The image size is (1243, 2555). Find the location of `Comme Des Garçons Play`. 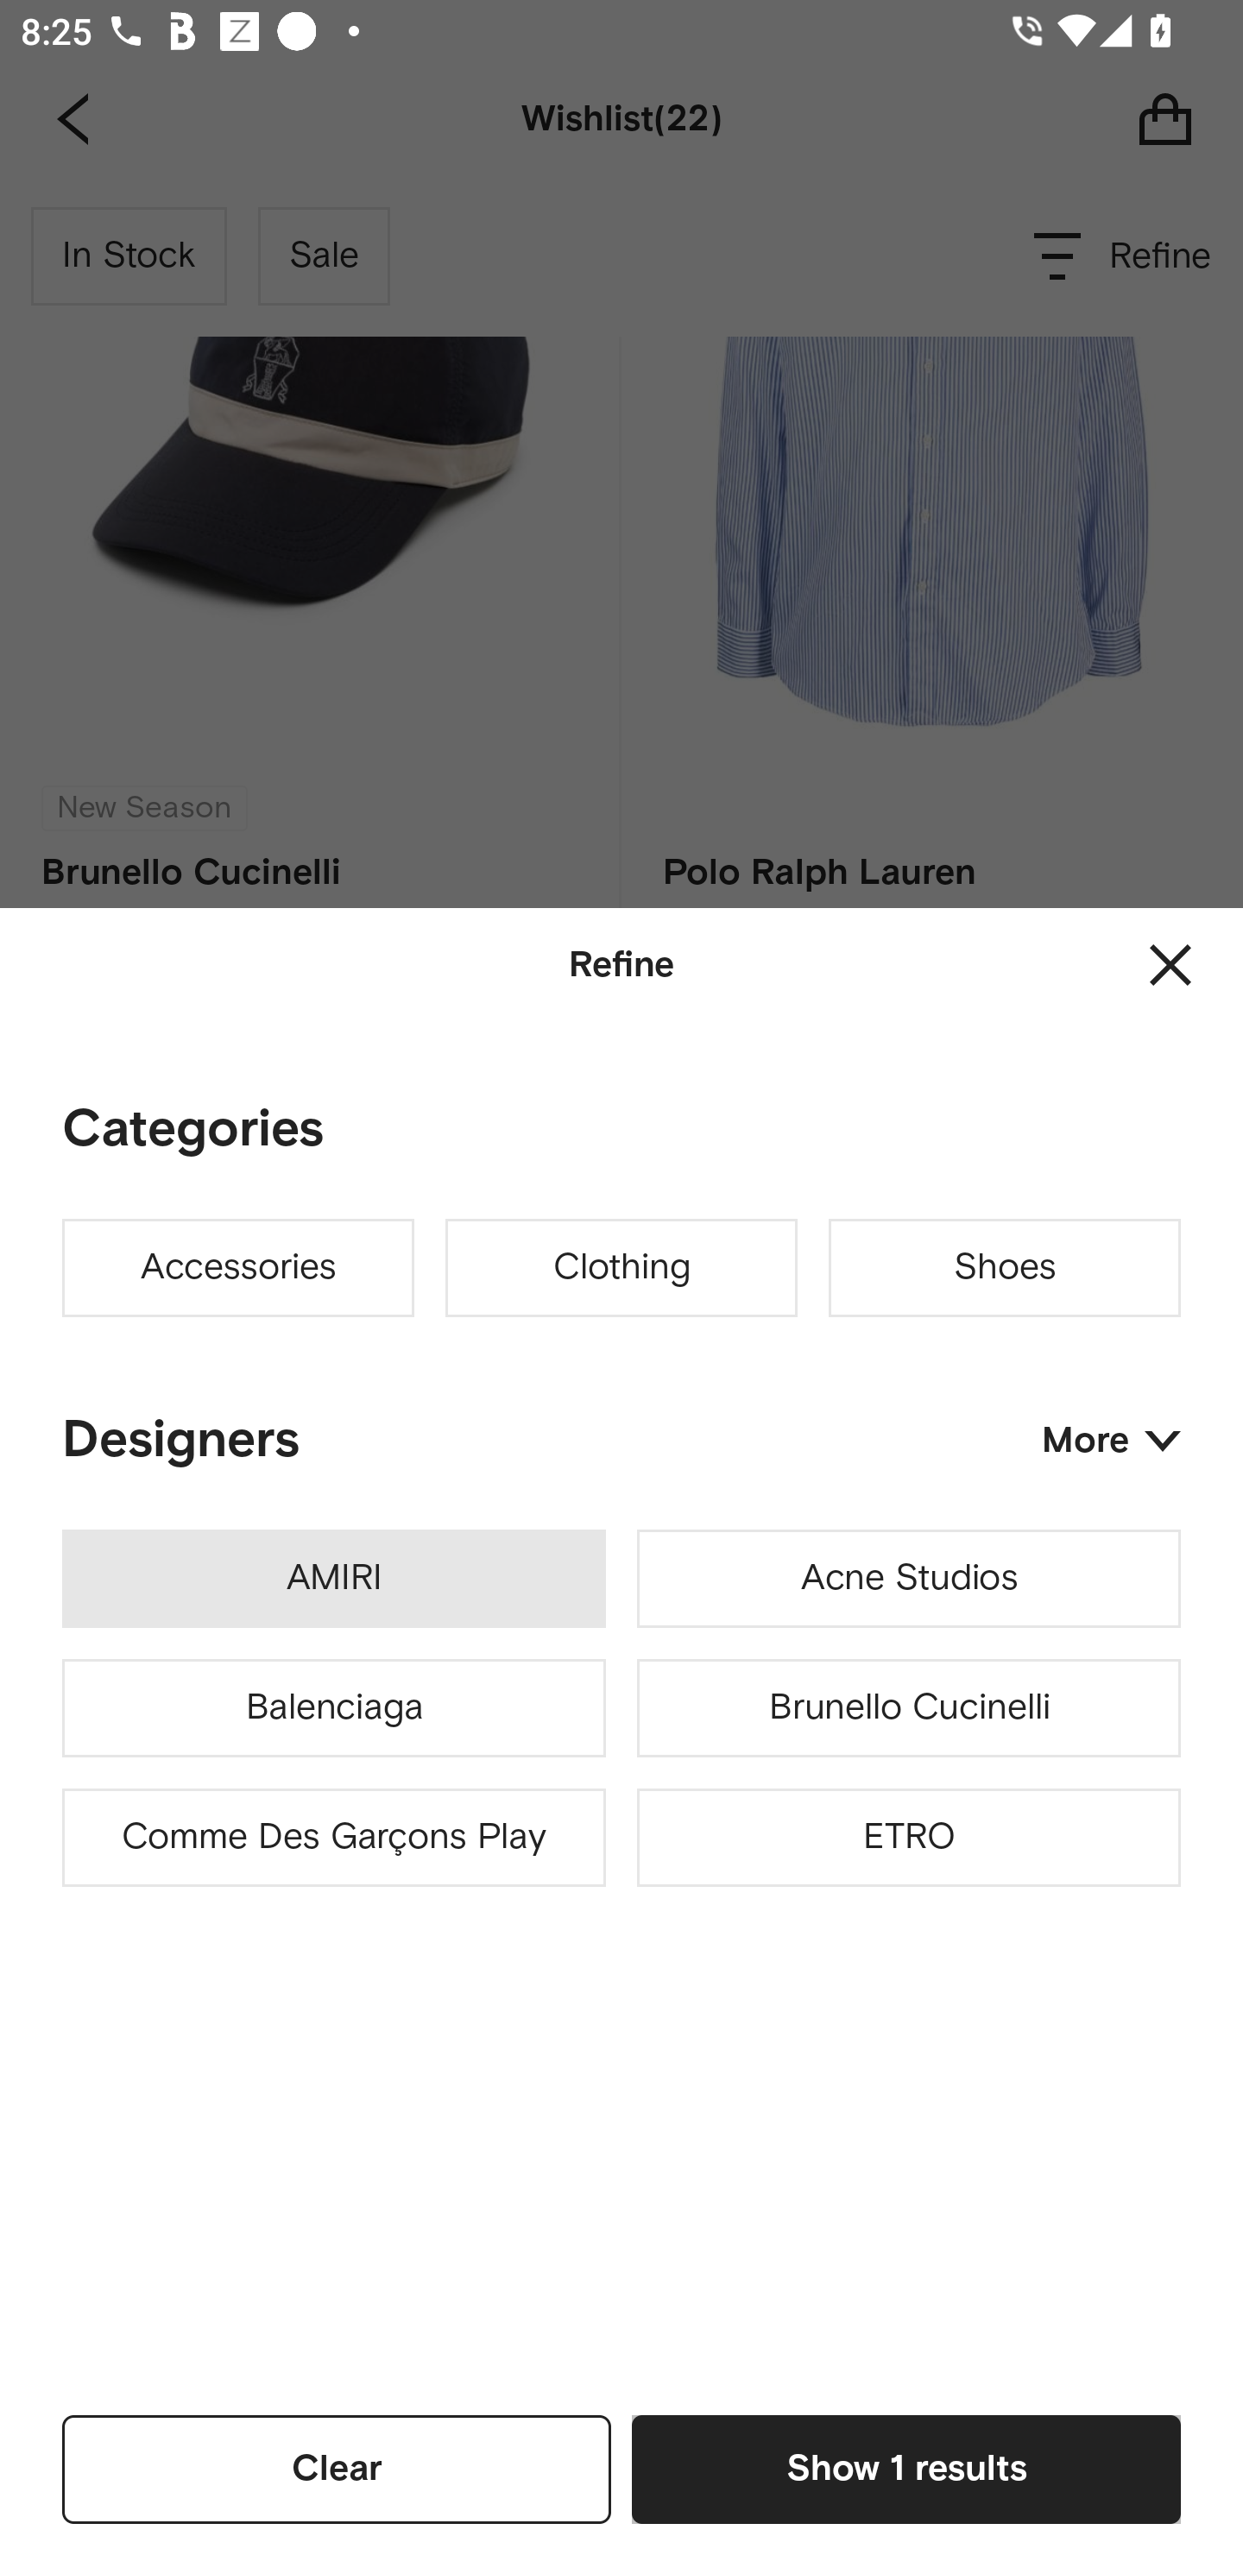

Comme Des Garçons Play is located at coordinates (334, 1839).